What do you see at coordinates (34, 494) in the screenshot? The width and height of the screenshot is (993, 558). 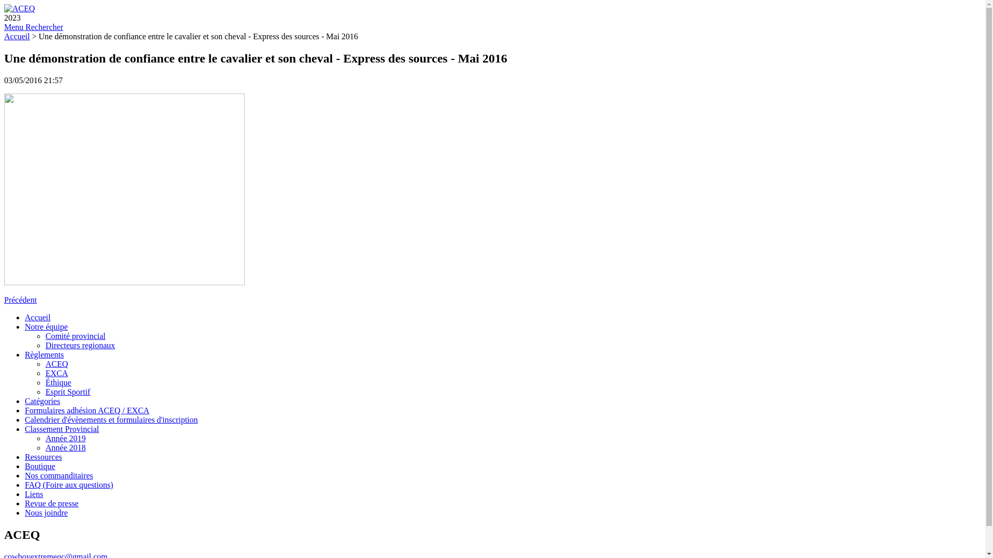 I see `Liens` at bounding box center [34, 494].